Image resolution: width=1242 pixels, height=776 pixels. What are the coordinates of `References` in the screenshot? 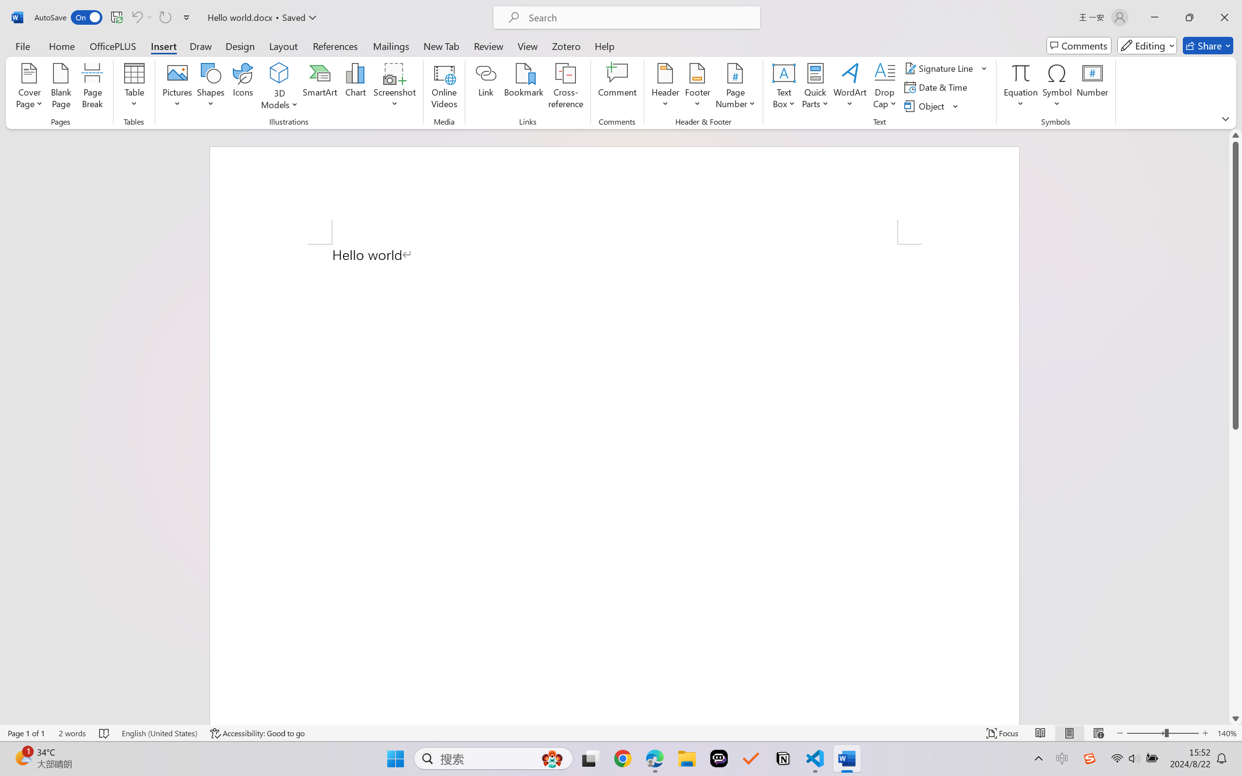 It's located at (336, 46).